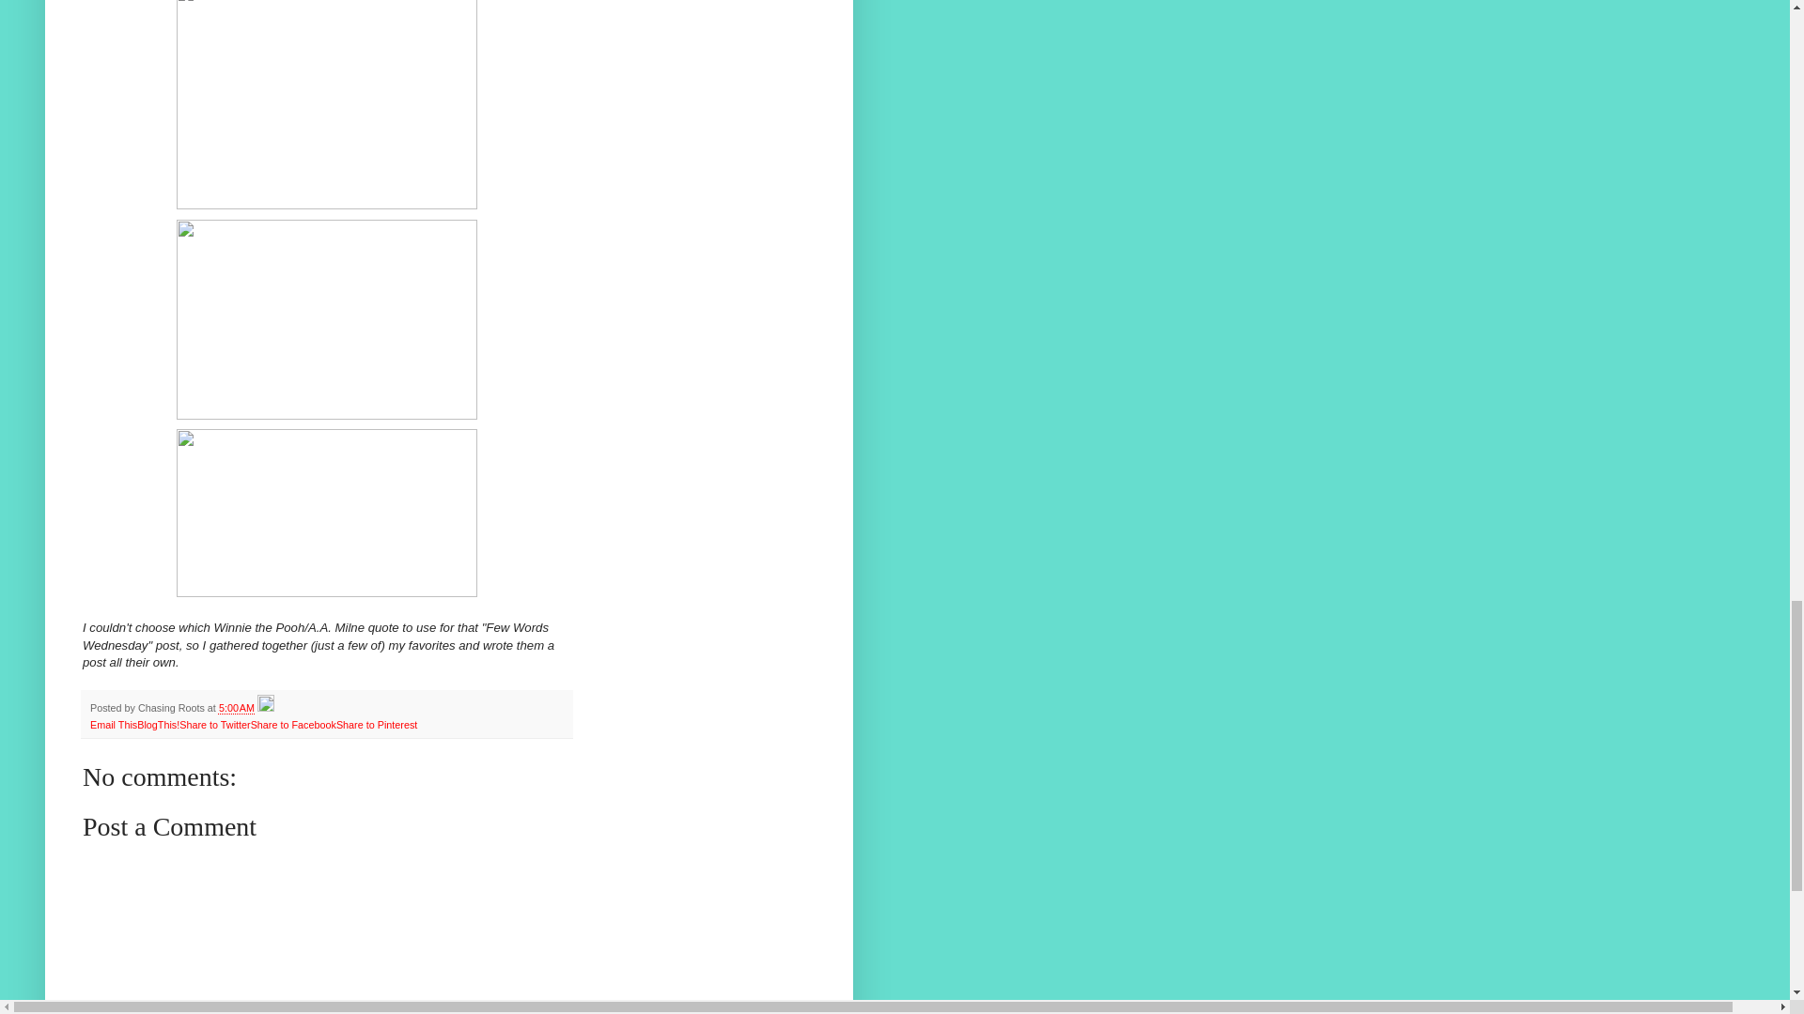  What do you see at coordinates (236, 708) in the screenshot?
I see `permanent link` at bounding box center [236, 708].